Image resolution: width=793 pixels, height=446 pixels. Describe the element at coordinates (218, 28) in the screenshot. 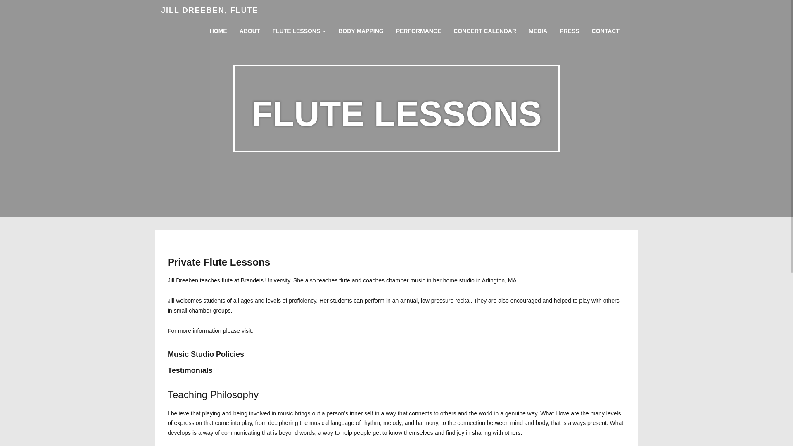

I see `HOME` at that location.